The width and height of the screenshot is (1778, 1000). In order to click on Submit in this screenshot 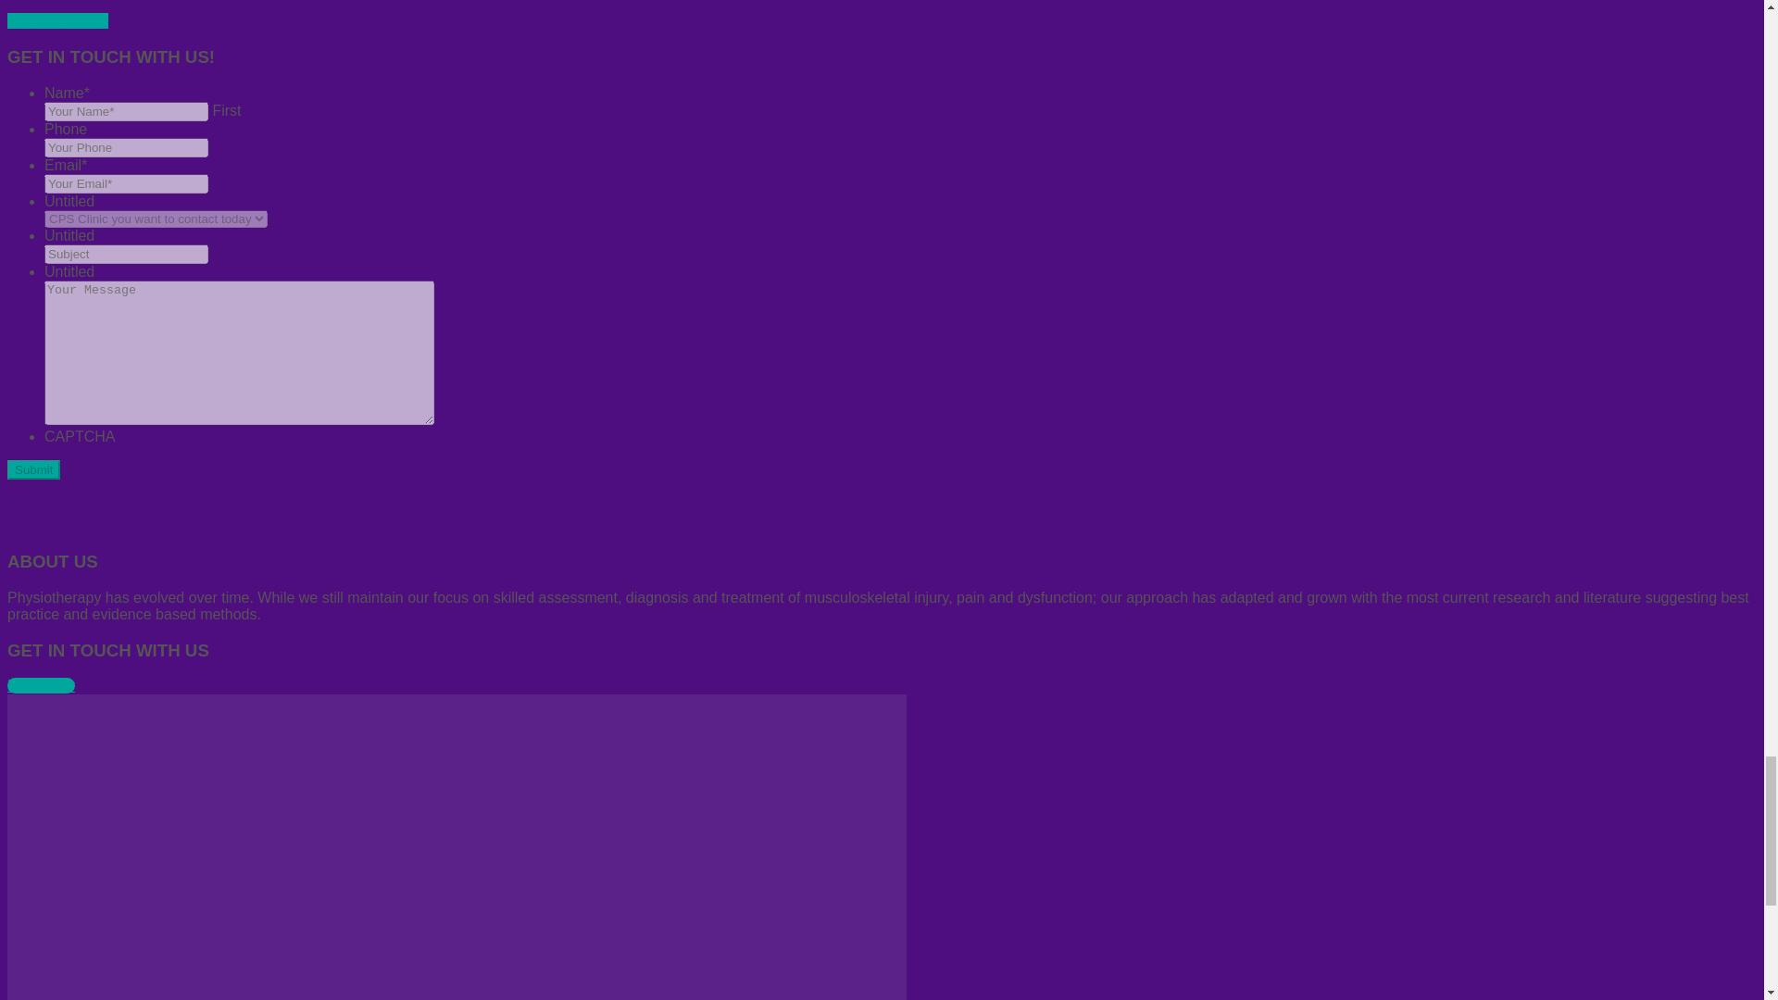, I will do `click(33, 469)`.